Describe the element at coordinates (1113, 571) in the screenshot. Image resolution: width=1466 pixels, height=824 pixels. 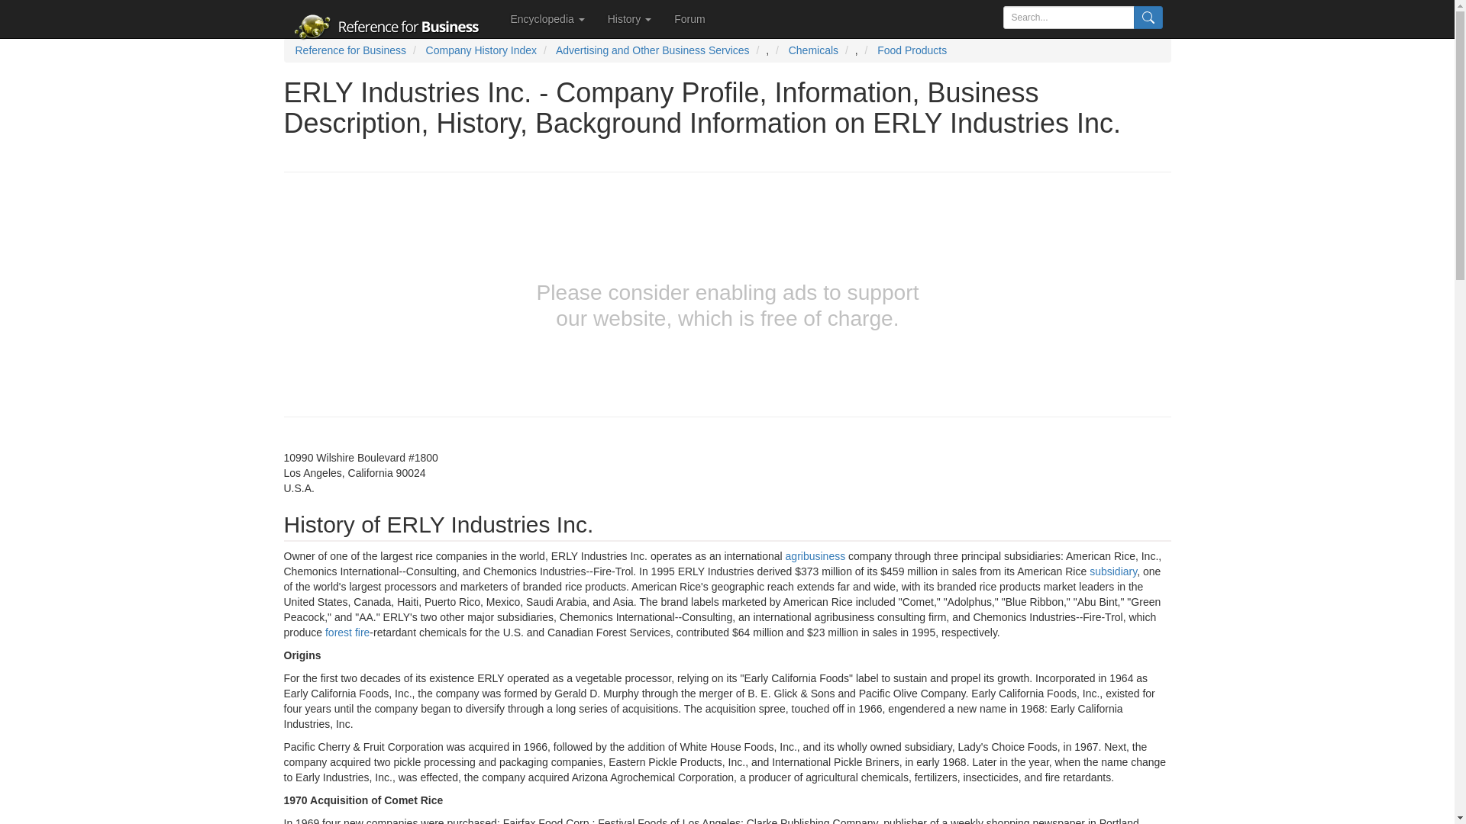
I see `subsidiary` at that location.